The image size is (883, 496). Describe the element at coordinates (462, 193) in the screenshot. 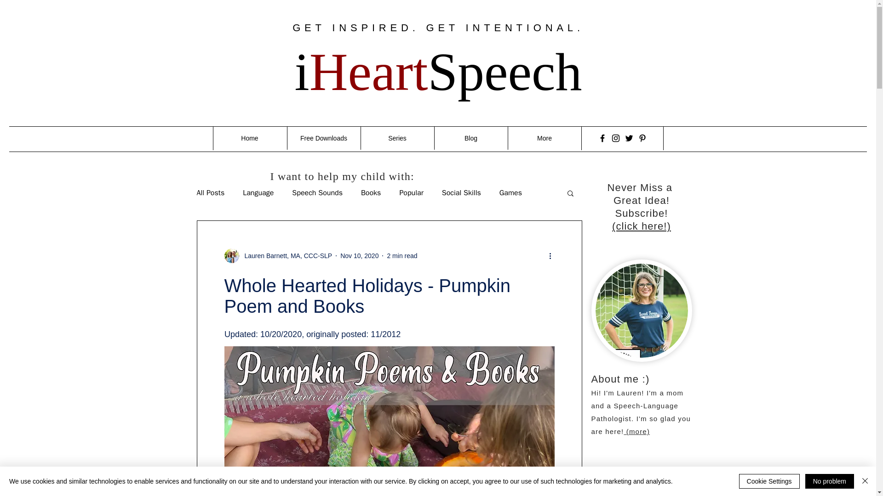

I see `Social Skills` at that location.